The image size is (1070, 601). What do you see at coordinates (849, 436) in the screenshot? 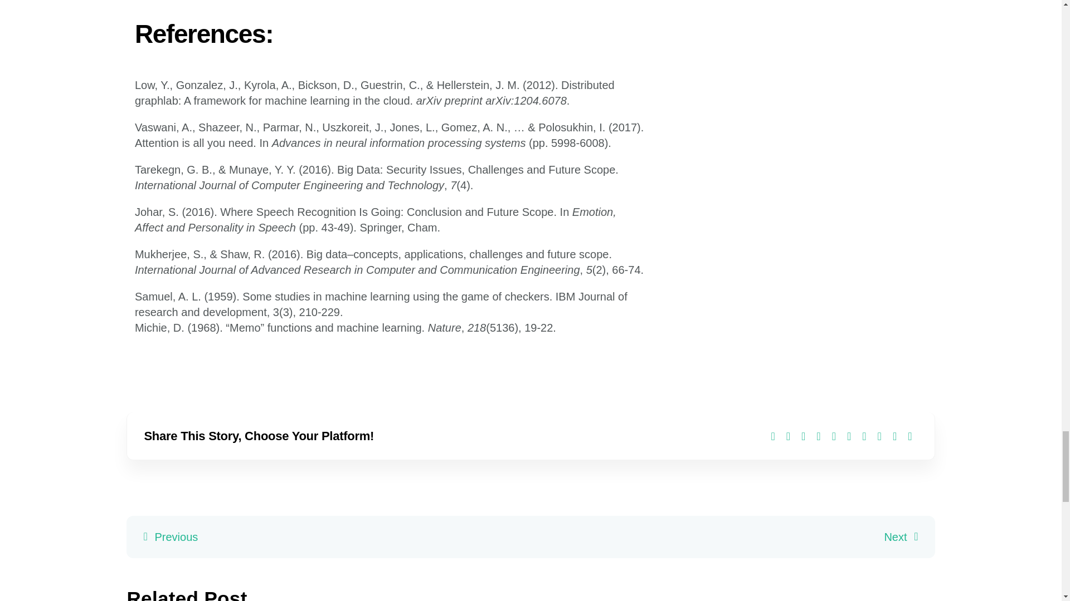
I see `Tumblr` at bounding box center [849, 436].